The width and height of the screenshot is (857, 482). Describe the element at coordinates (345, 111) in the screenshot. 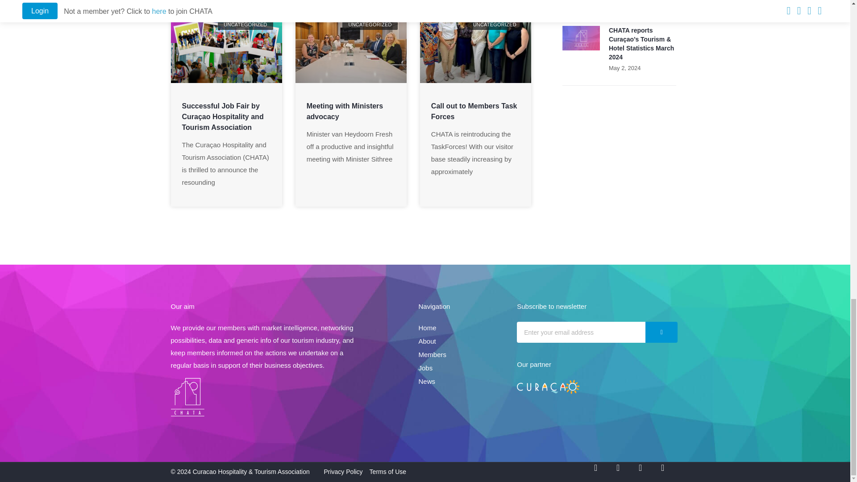

I see `Meeting with Ministers advocacy` at that location.